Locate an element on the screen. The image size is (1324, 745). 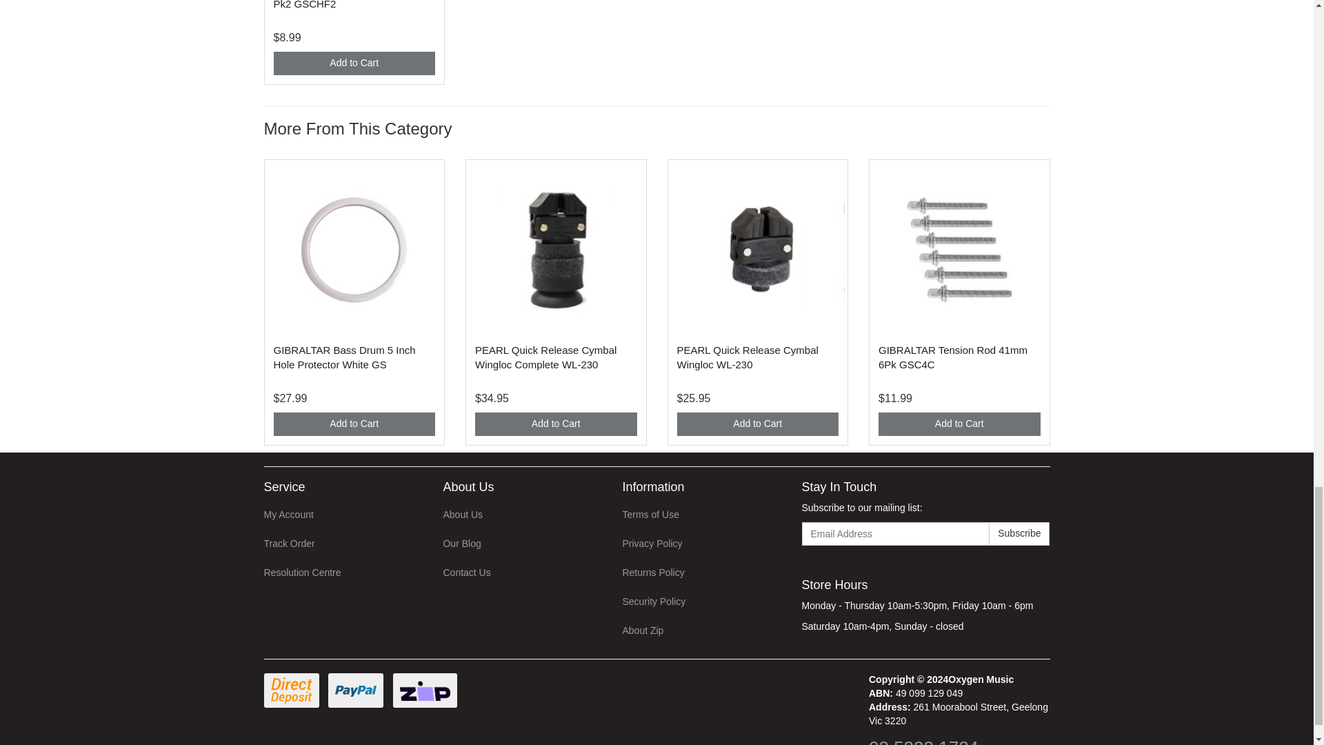
Add to Cart is located at coordinates (354, 63).